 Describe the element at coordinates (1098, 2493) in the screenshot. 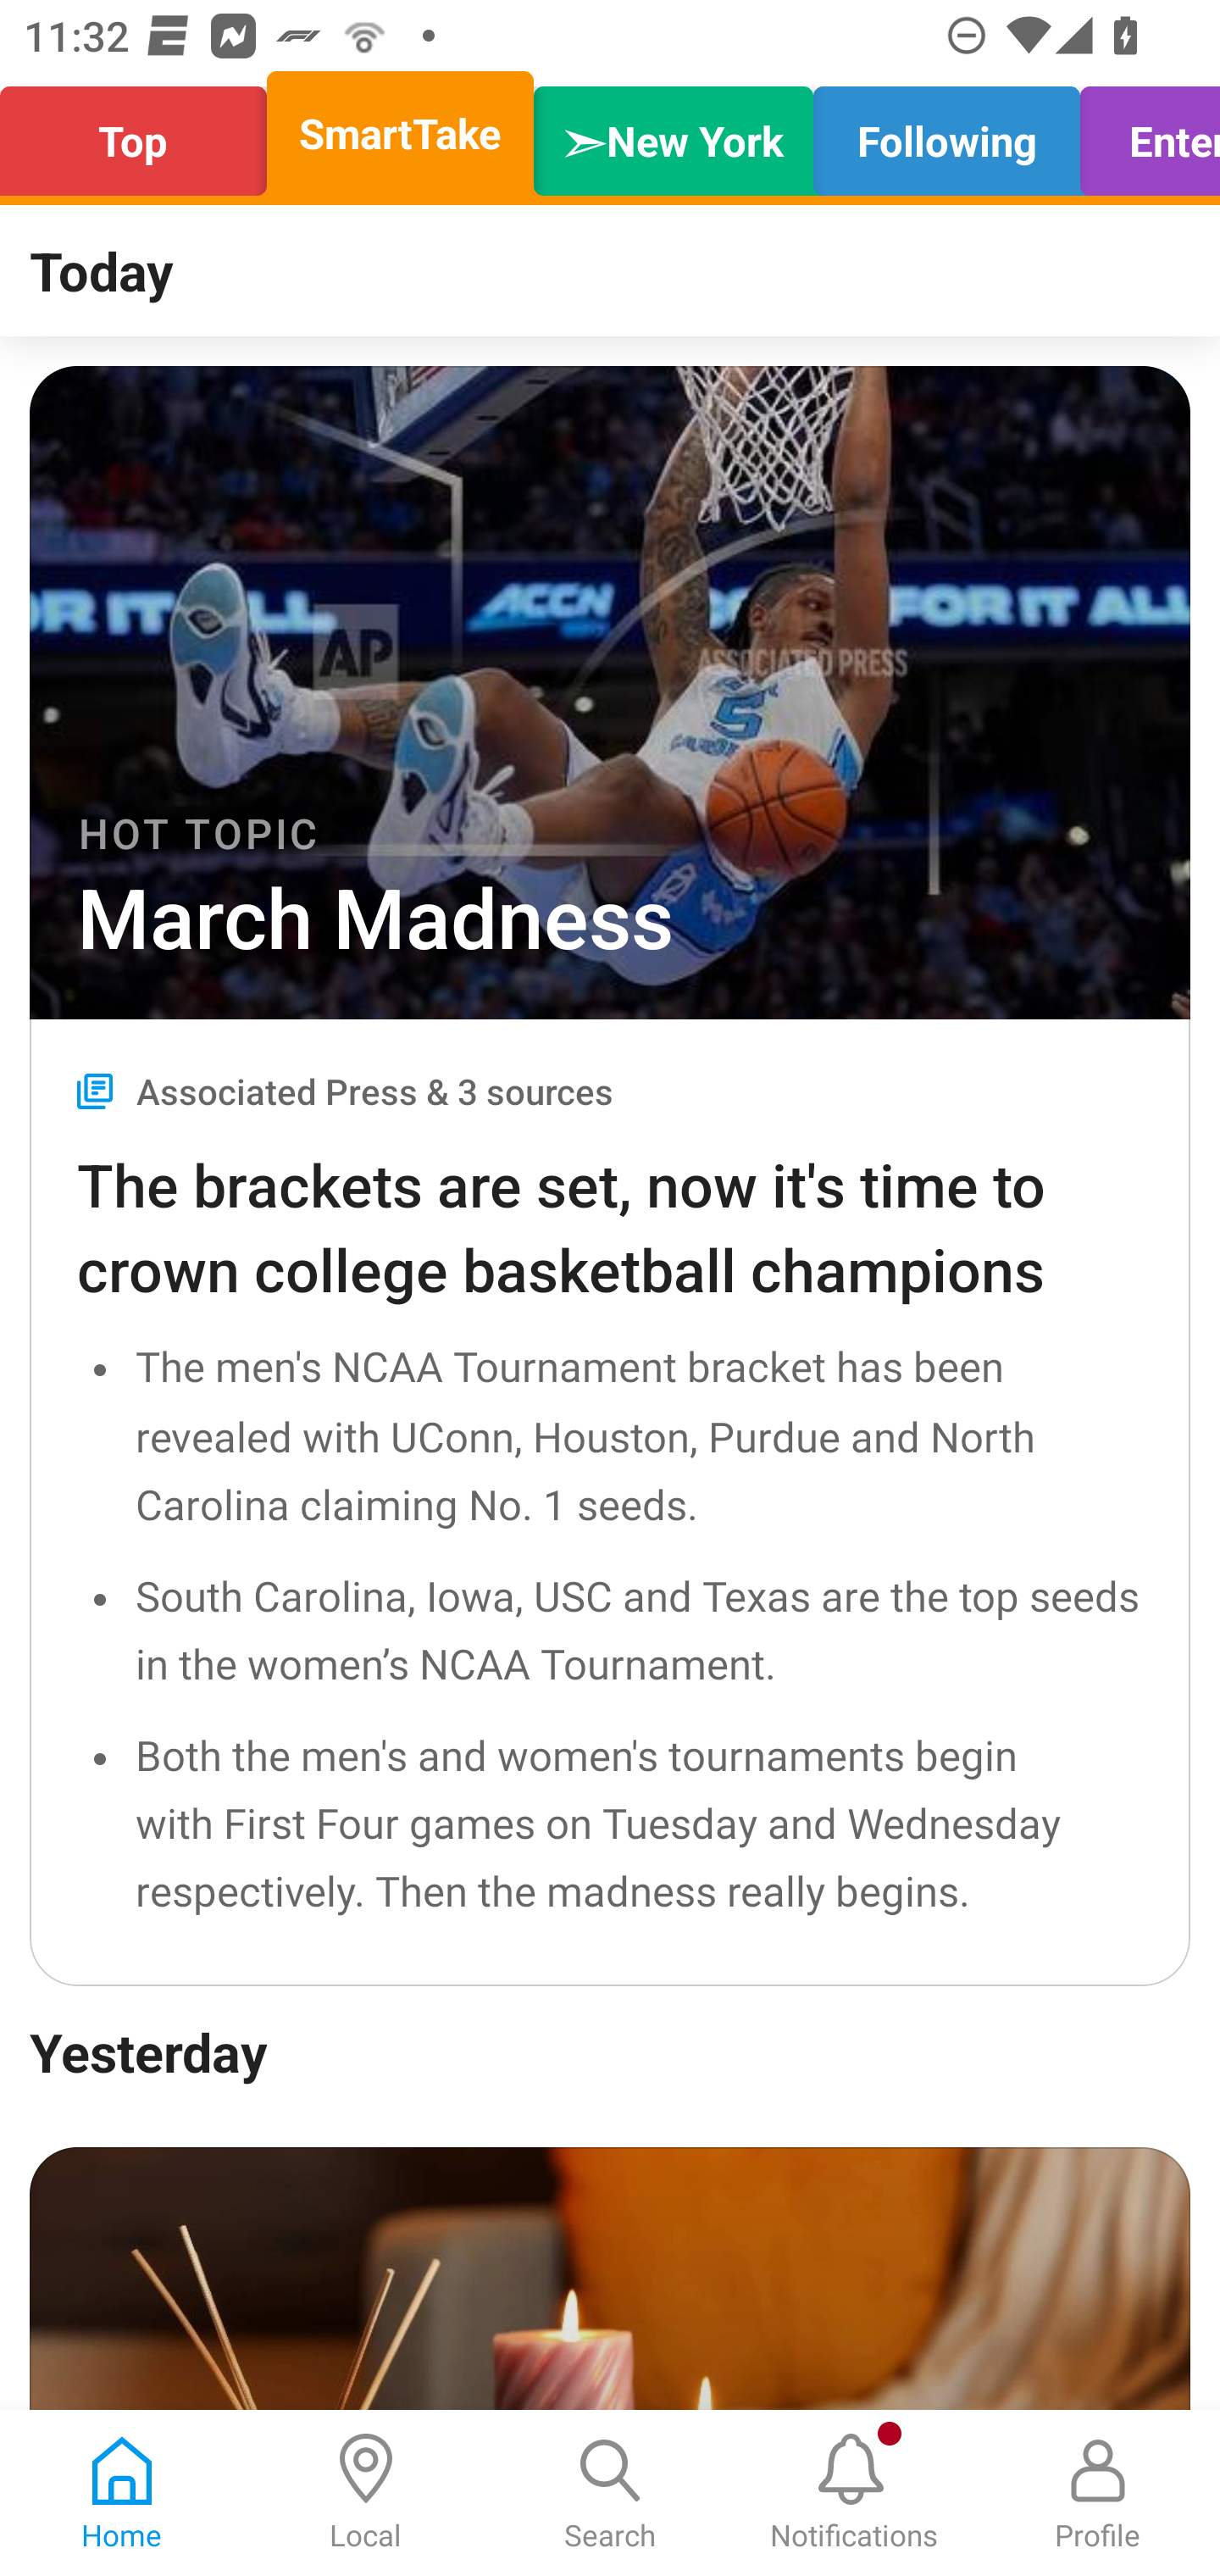

I see `Profile` at that location.